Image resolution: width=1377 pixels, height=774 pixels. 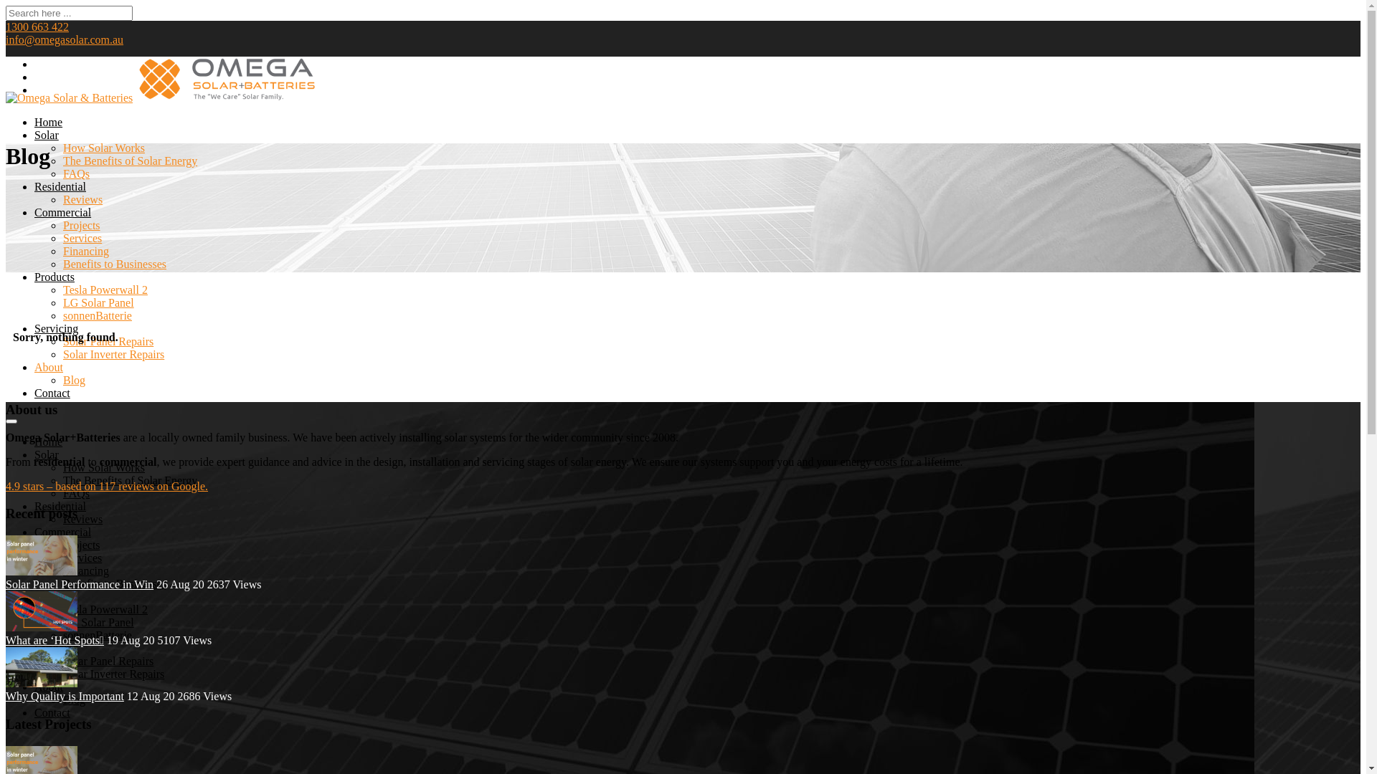 I want to click on Products, so click(x=55, y=277).